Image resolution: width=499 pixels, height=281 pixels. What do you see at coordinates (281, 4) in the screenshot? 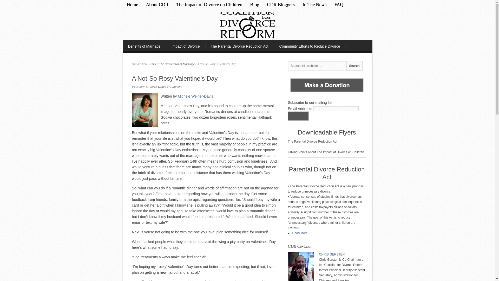
I see `CDR Bloggers` at bounding box center [281, 4].